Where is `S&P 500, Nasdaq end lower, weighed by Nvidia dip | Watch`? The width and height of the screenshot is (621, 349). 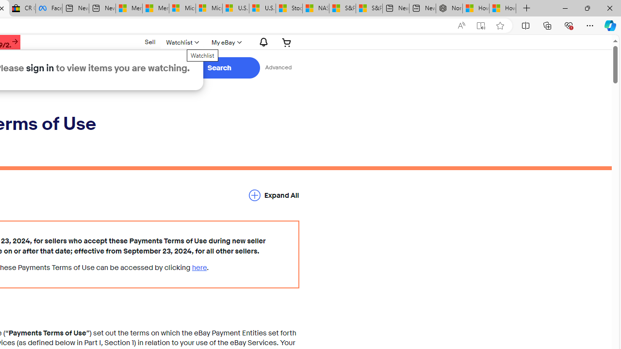
S&P 500, Nasdaq end lower, weighed by Nvidia dip | Watch is located at coordinates (369, 9).